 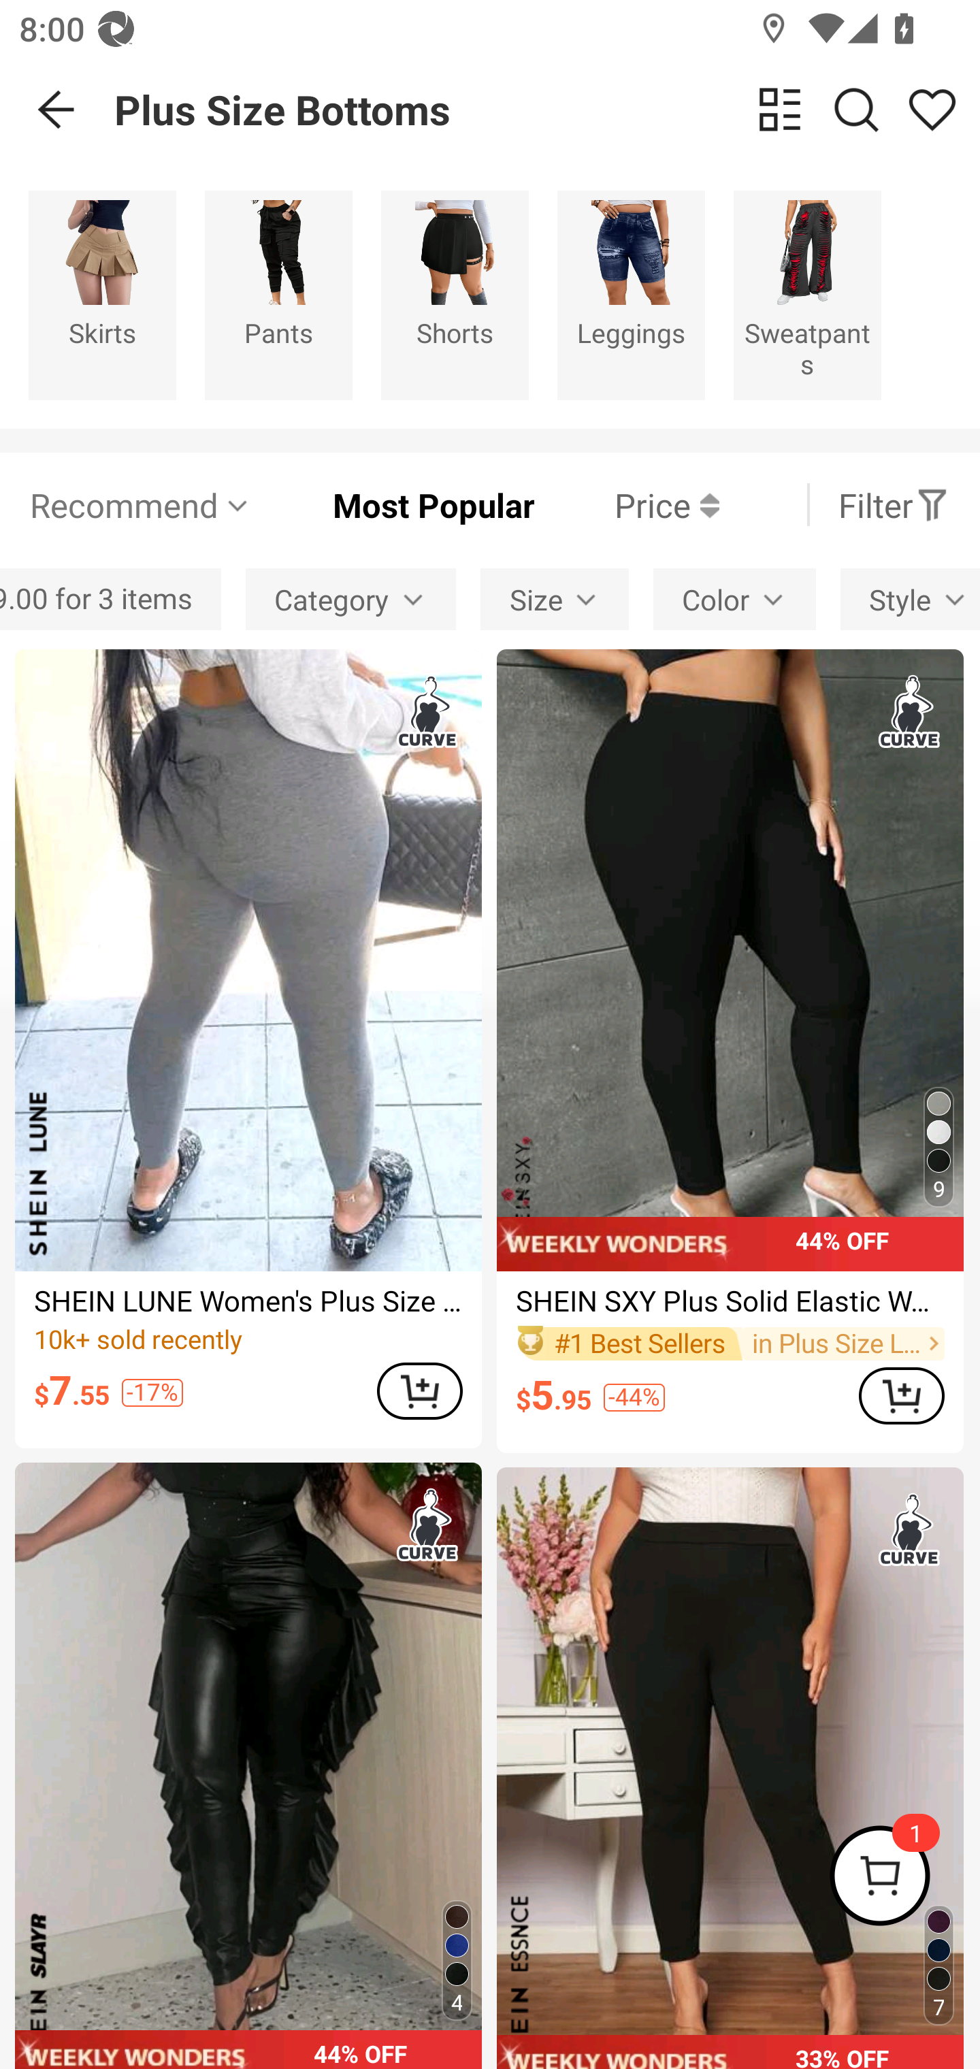 What do you see at coordinates (350, 600) in the screenshot?
I see `Category` at bounding box center [350, 600].